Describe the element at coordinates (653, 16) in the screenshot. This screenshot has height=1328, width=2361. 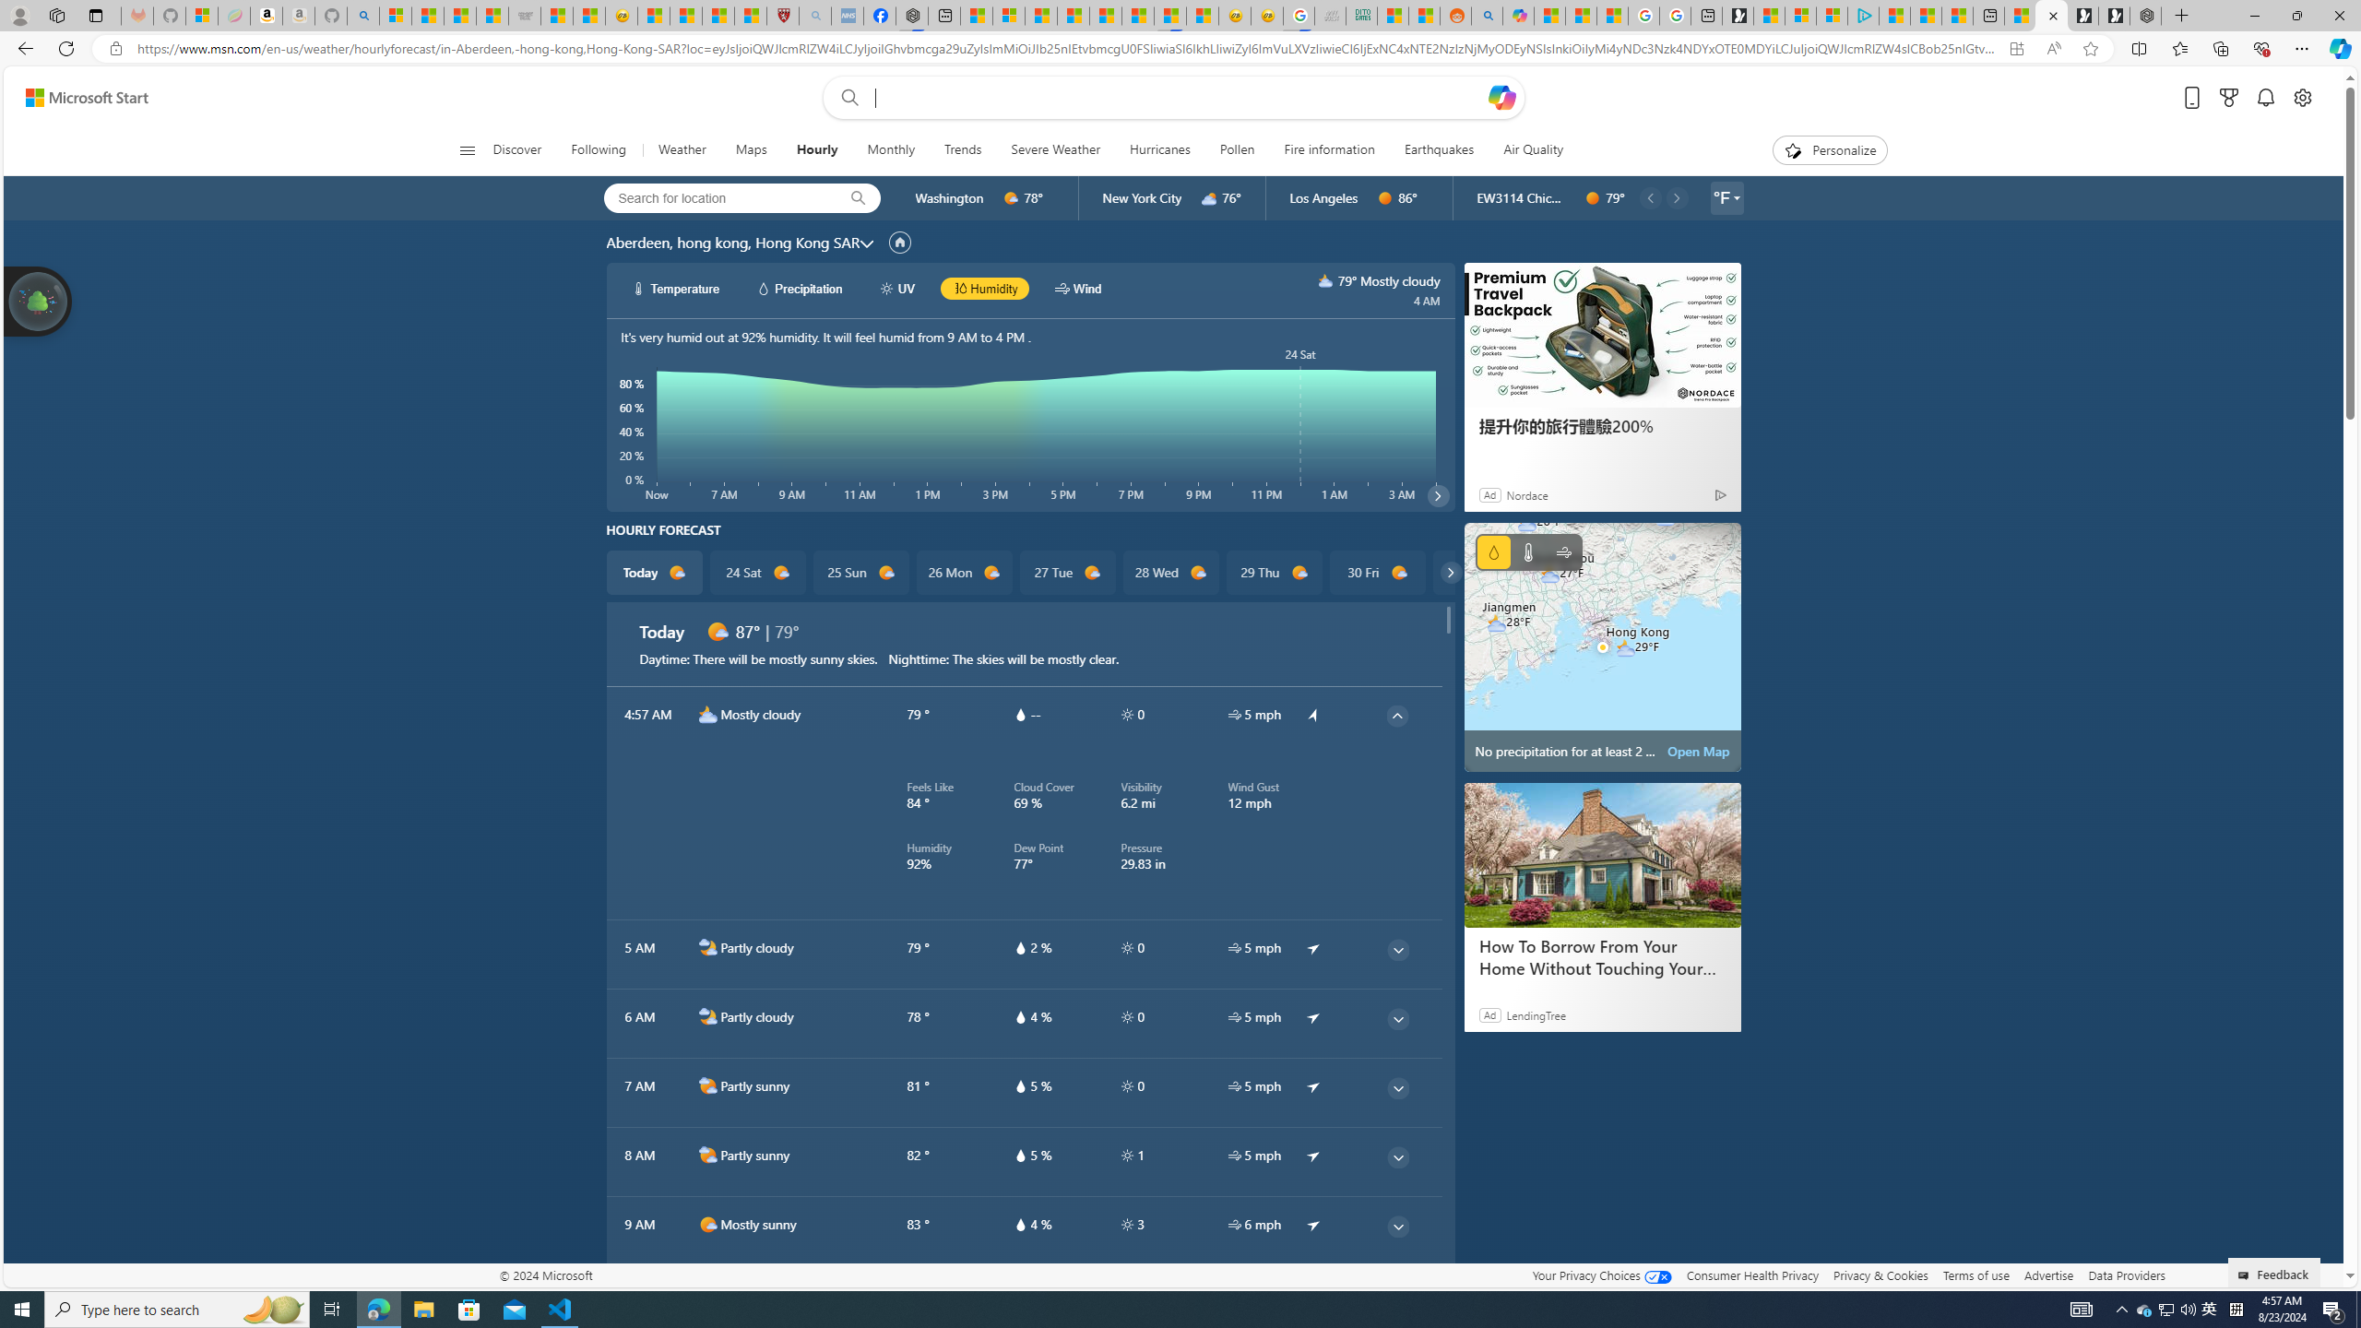
I see `Recipes - MSN` at that location.